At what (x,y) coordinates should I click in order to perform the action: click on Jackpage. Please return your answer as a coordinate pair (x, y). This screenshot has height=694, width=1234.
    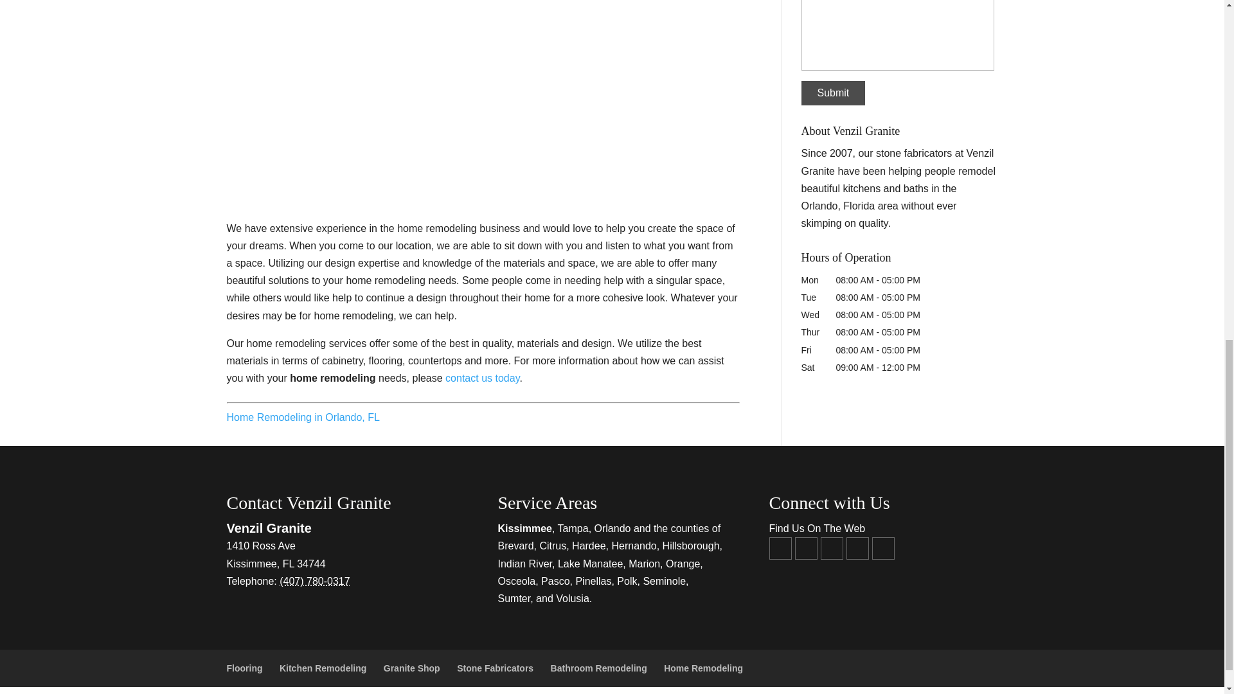
    Looking at the image, I should click on (882, 547).